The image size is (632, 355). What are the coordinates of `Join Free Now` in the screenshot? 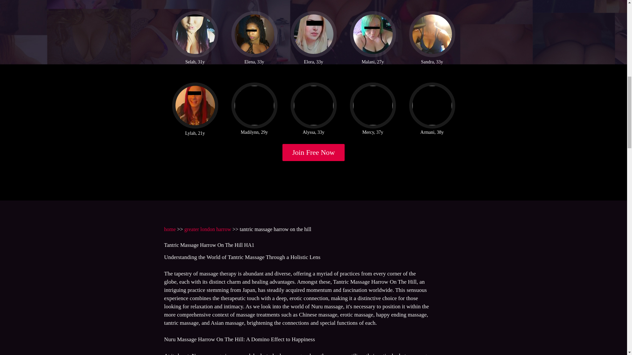 It's located at (314, 153).